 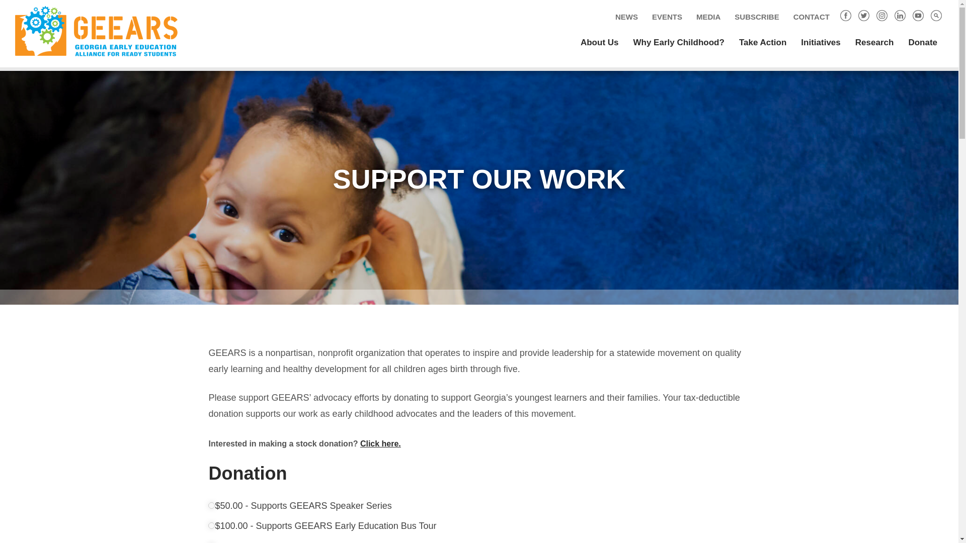 I want to click on Why Early Childhood?, so click(x=678, y=42).